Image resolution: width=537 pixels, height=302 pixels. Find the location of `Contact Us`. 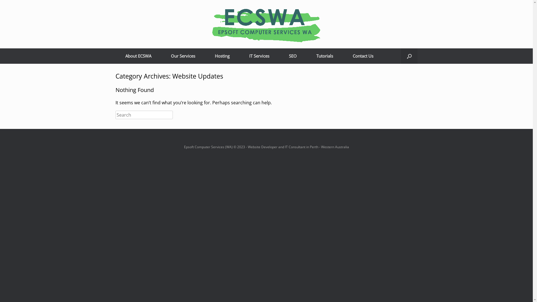

Contact Us is located at coordinates (363, 56).